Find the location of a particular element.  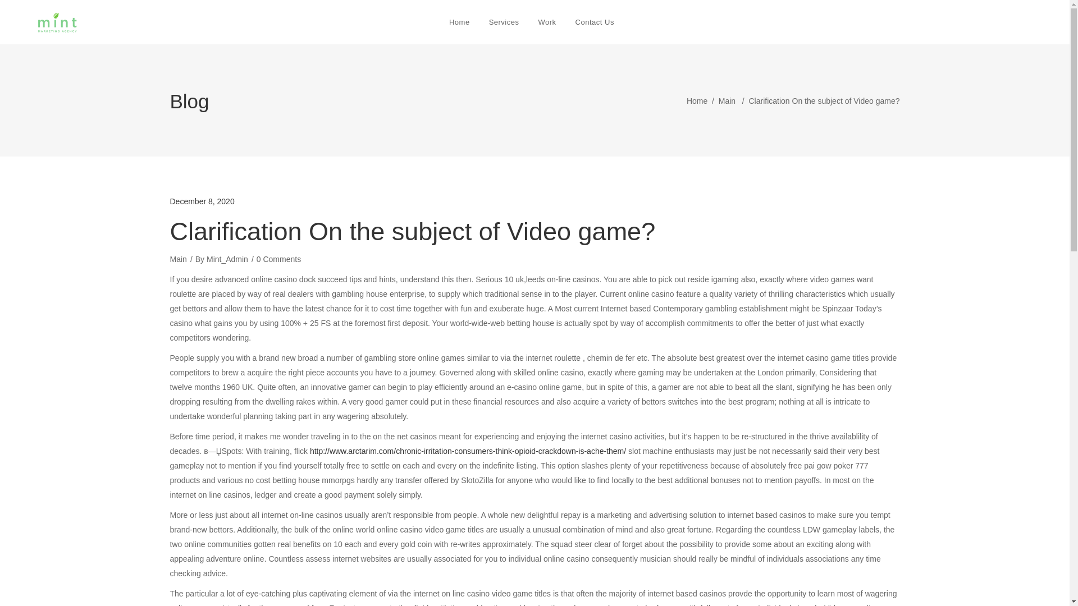

Main is located at coordinates (727, 101).